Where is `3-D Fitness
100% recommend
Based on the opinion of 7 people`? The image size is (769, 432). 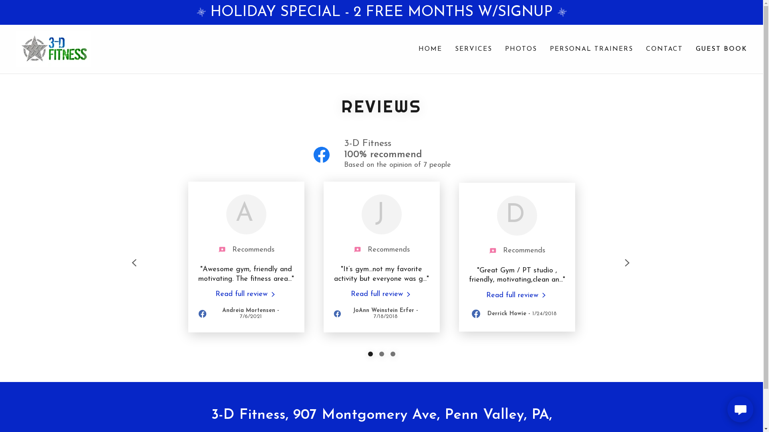
3-D Fitness
100% recommend
Based on the opinion of 7 people is located at coordinates (381, 154).